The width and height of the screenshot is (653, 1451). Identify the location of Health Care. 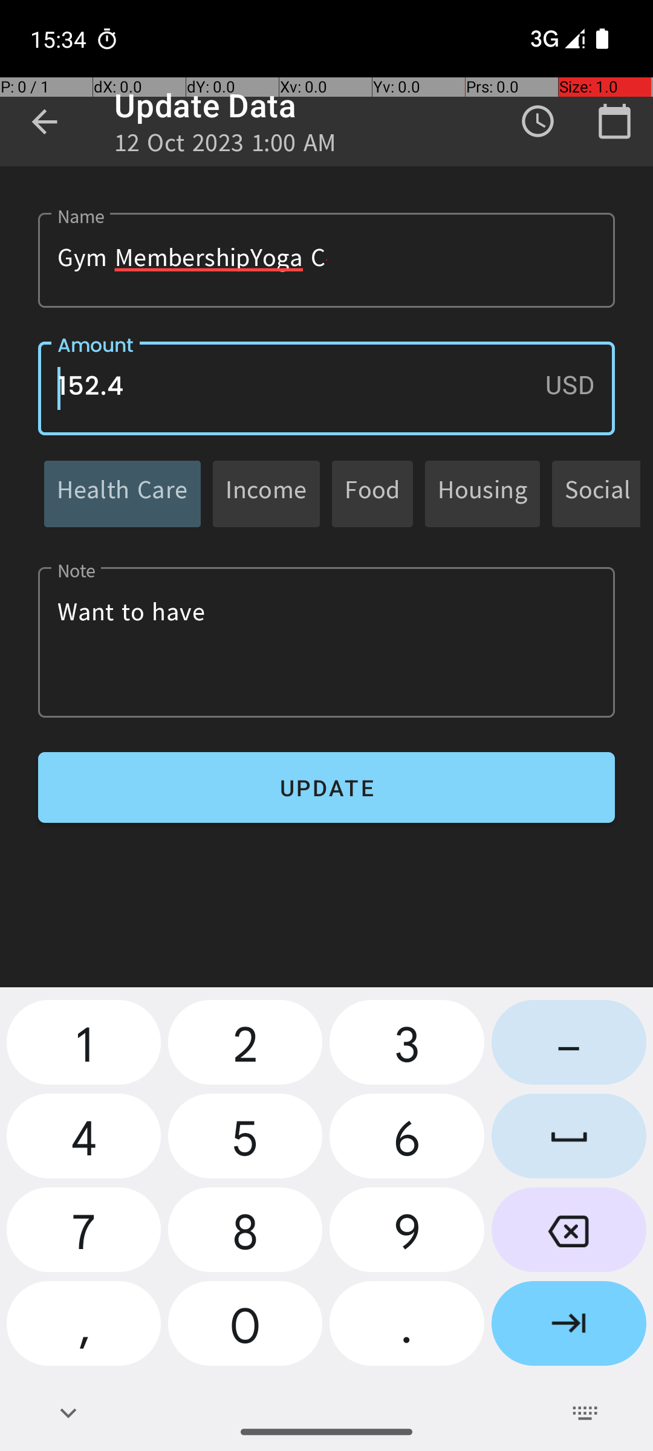
(122, 493).